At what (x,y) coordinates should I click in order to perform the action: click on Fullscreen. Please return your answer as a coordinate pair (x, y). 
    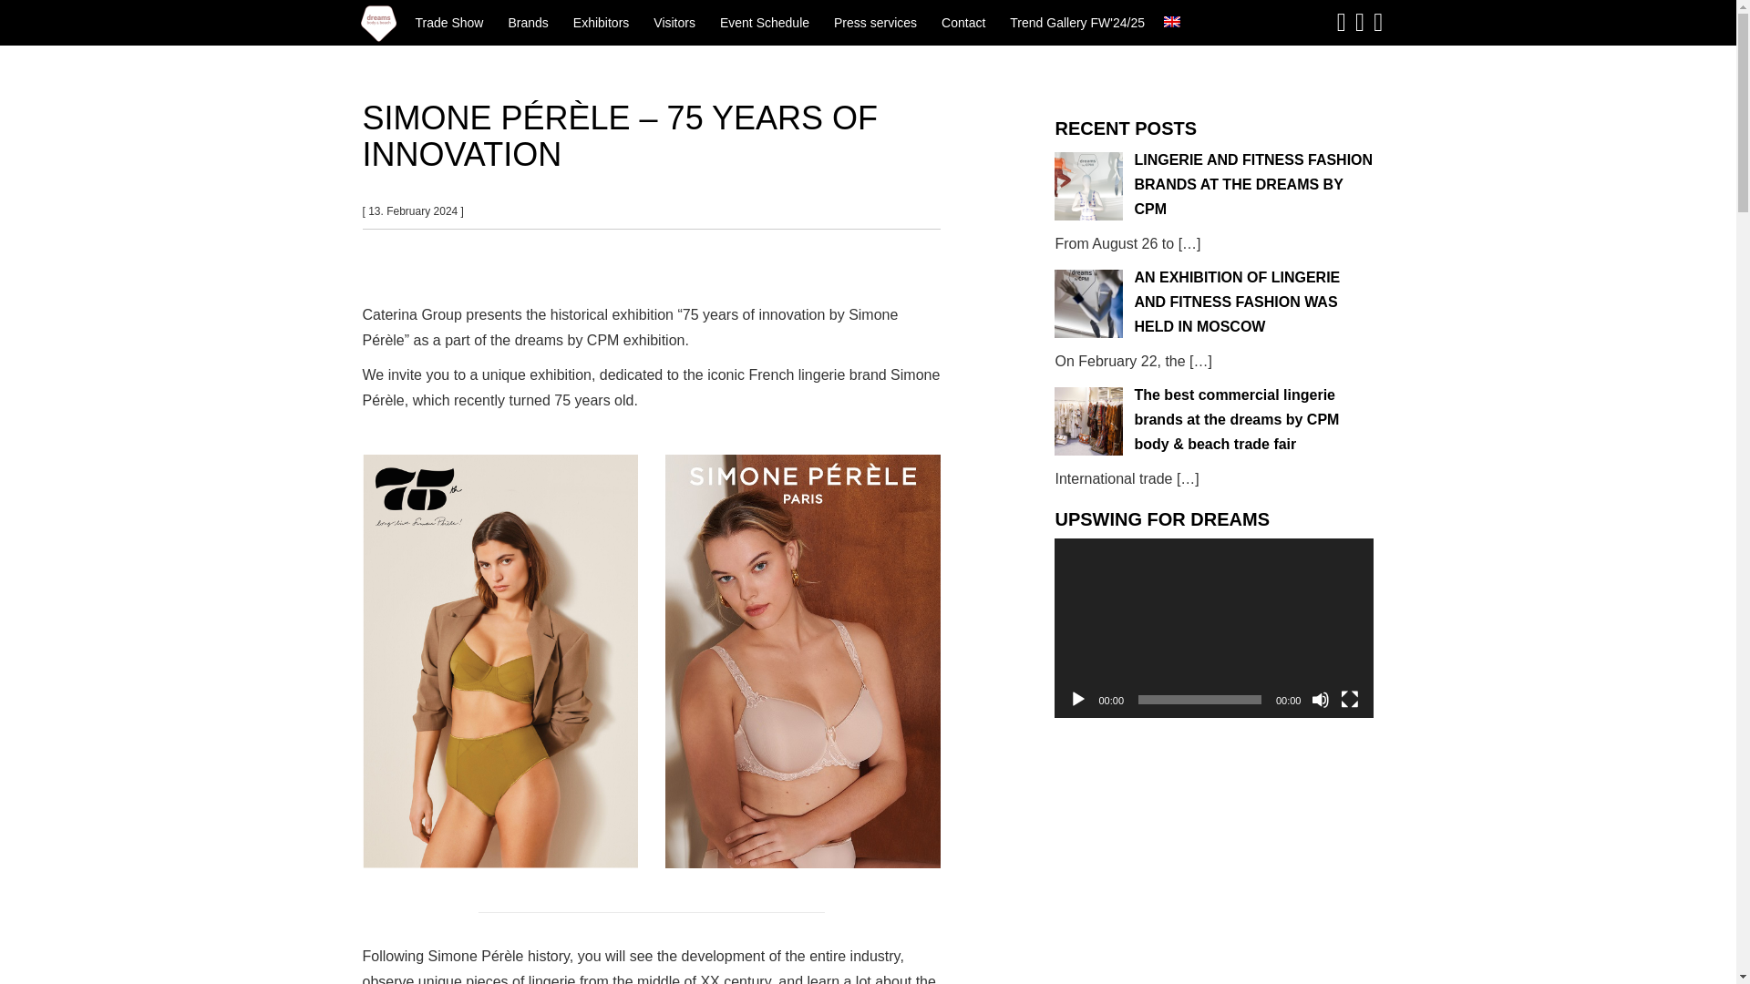
    Looking at the image, I should click on (1349, 700).